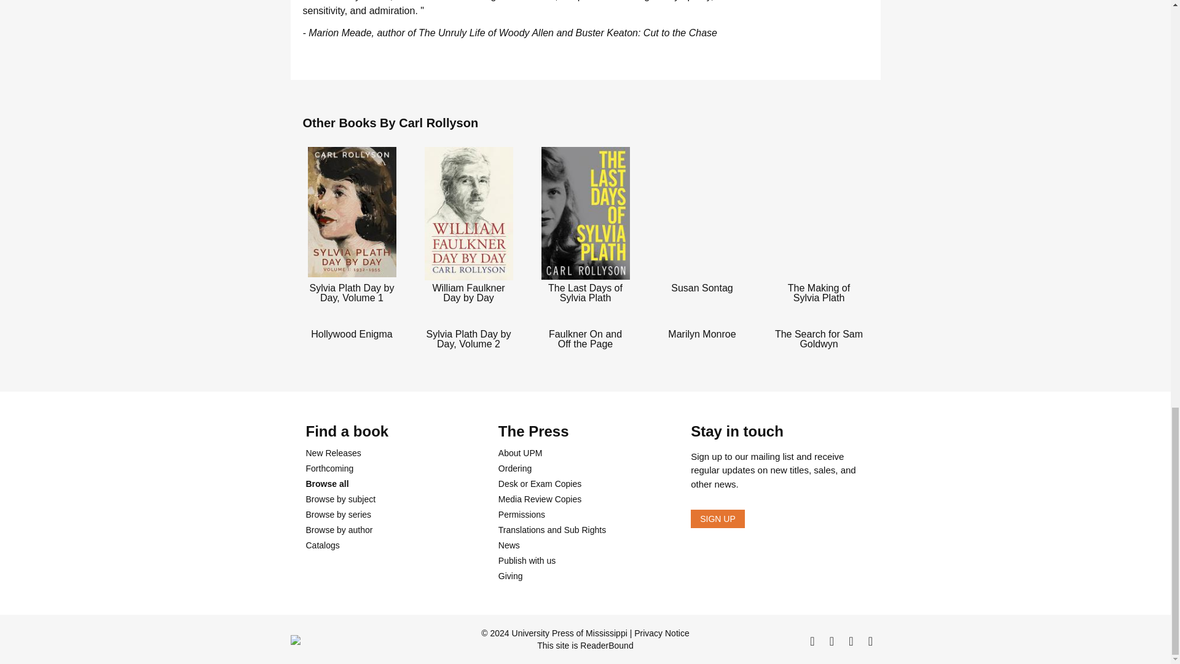  What do you see at coordinates (352, 333) in the screenshot?
I see `View Hollywood Enigma` at bounding box center [352, 333].